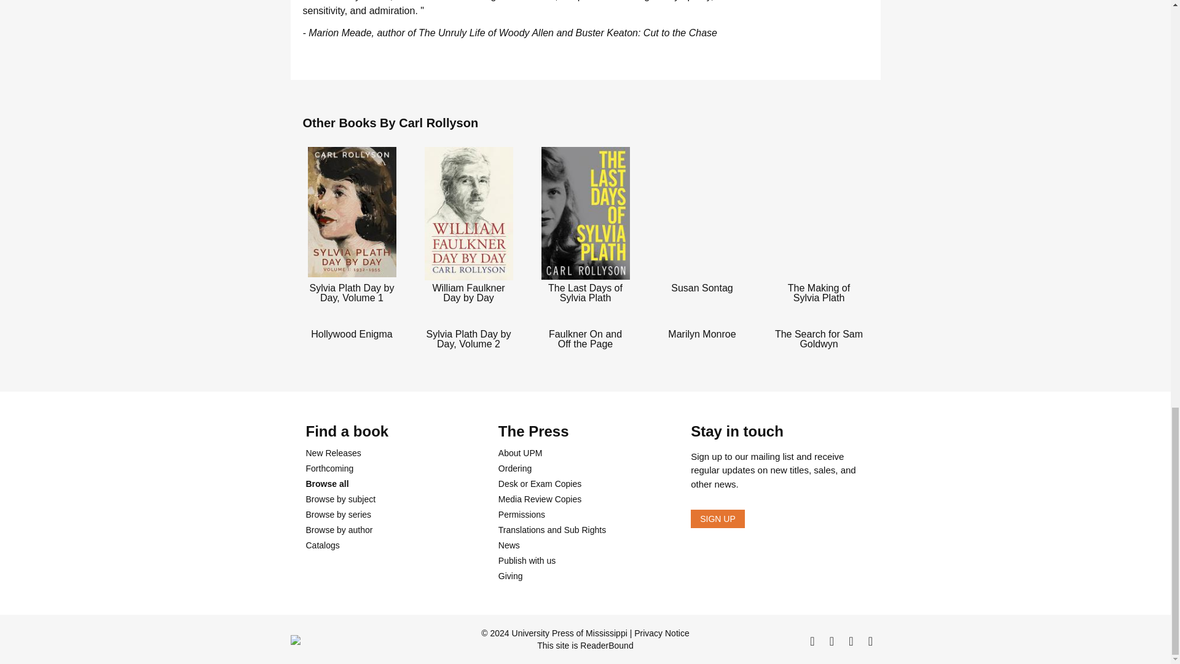  What do you see at coordinates (352, 333) in the screenshot?
I see `View Hollywood Enigma` at bounding box center [352, 333].